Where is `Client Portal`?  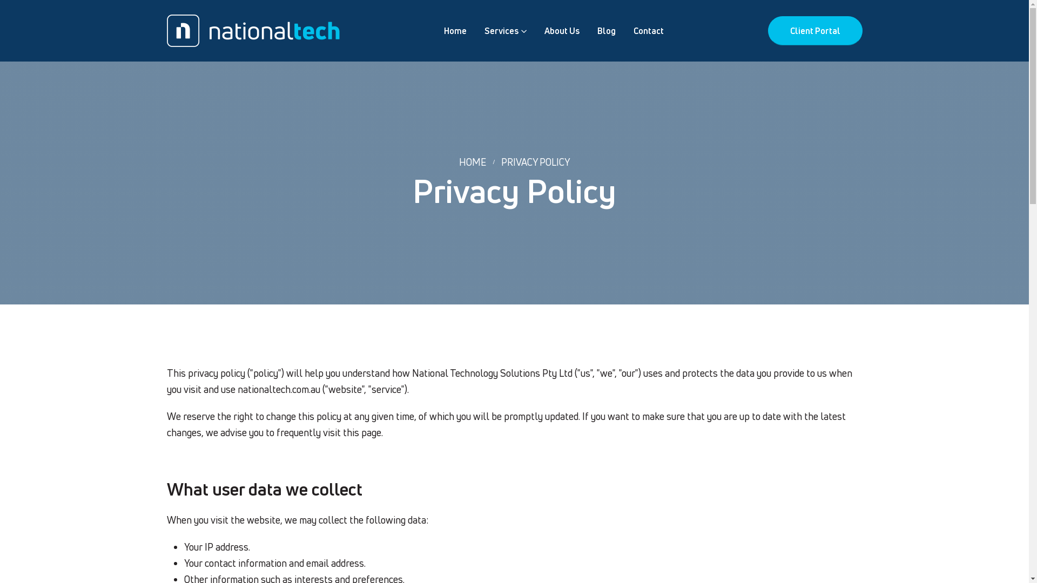 Client Portal is located at coordinates (816, 31).